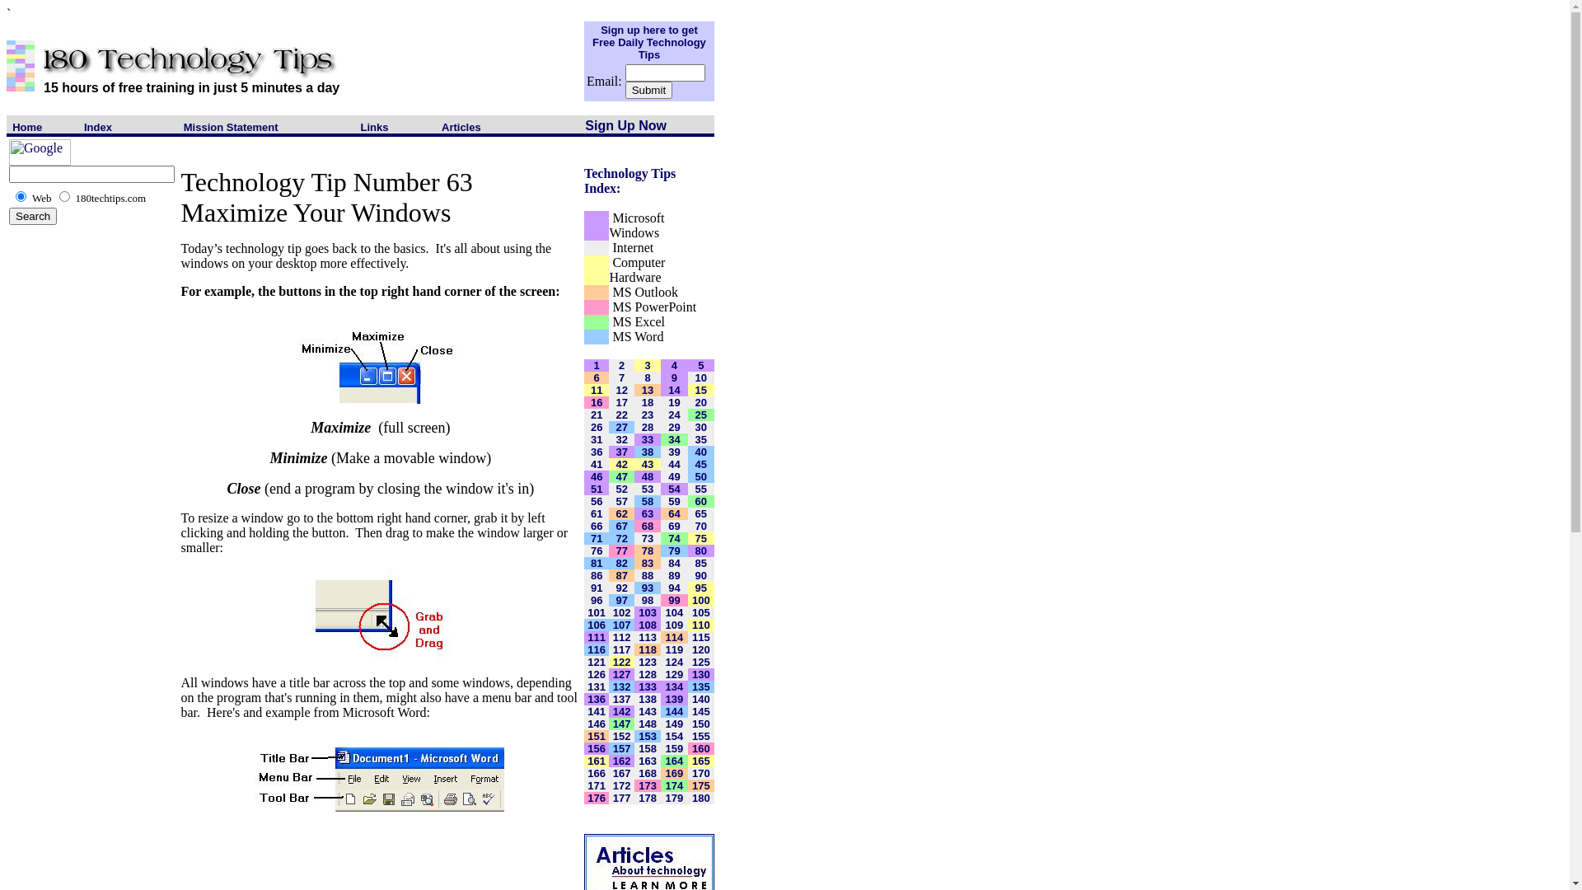  What do you see at coordinates (622, 798) in the screenshot?
I see `177` at bounding box center [622, 798].